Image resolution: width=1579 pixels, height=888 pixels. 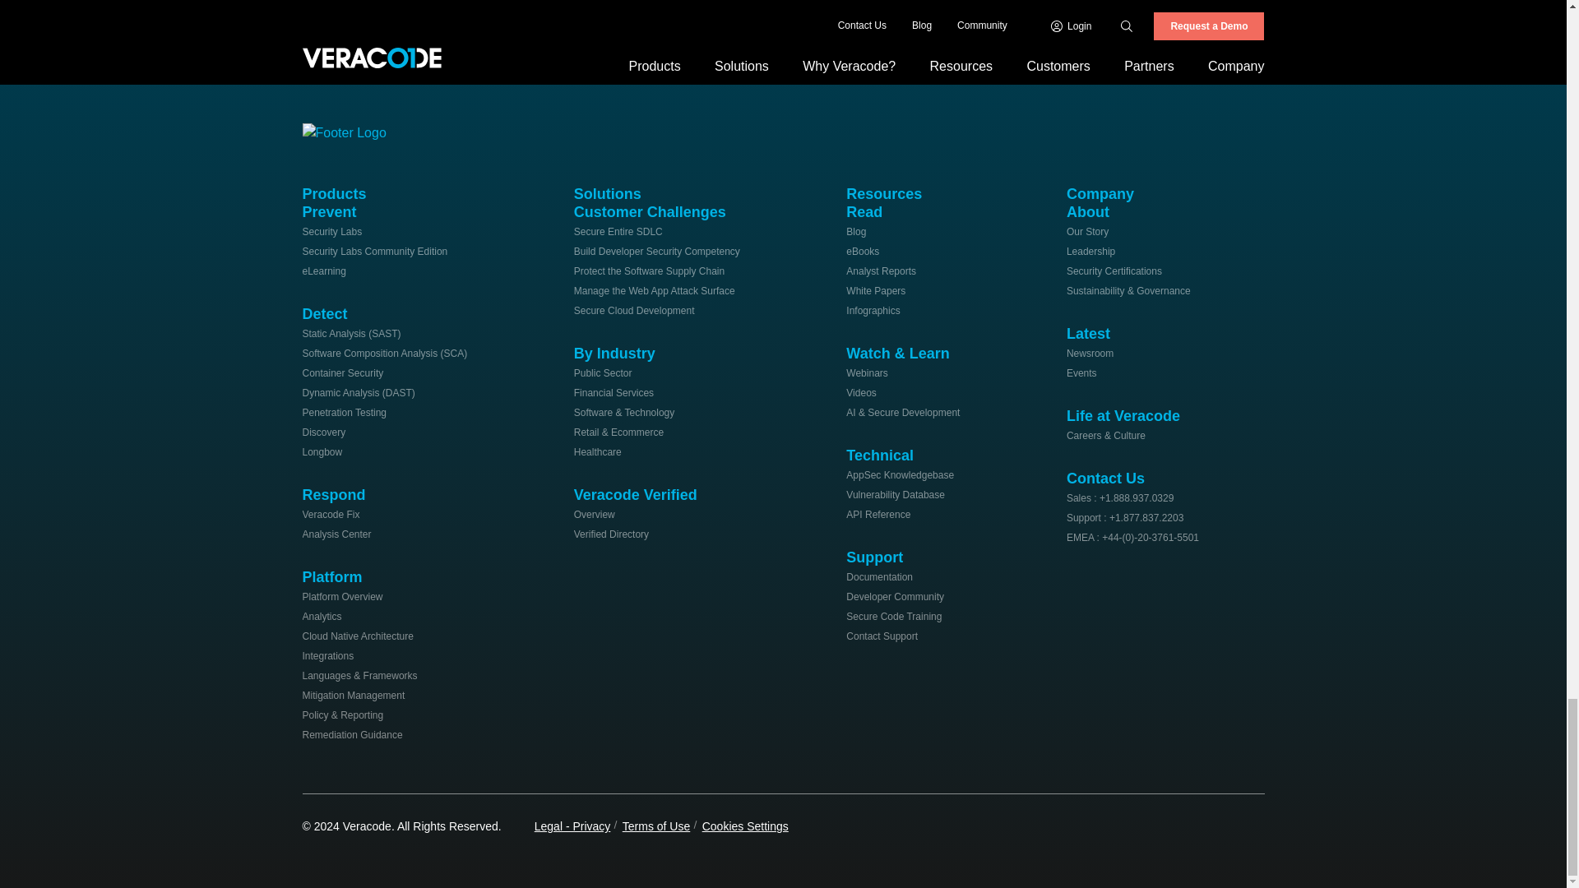 What do you see at coordinates (656, 826) in the screenshot?
I see `Terms of Use` at bounding box center [656, 826].